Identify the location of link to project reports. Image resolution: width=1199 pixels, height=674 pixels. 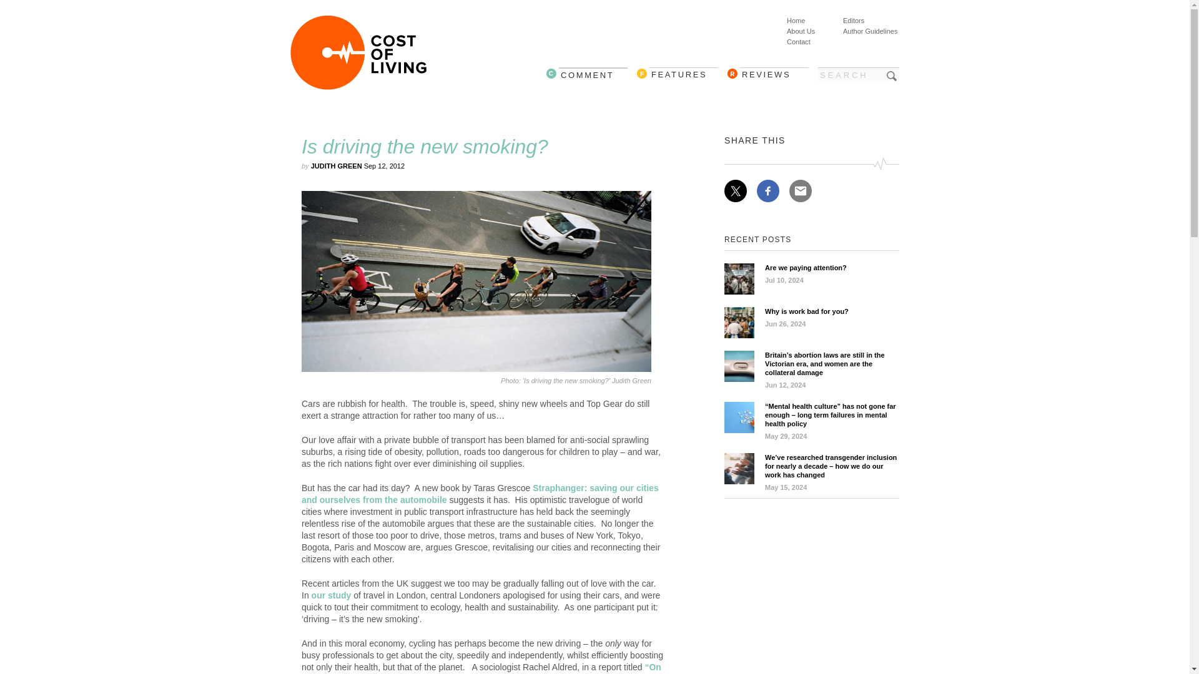
(798, 41).